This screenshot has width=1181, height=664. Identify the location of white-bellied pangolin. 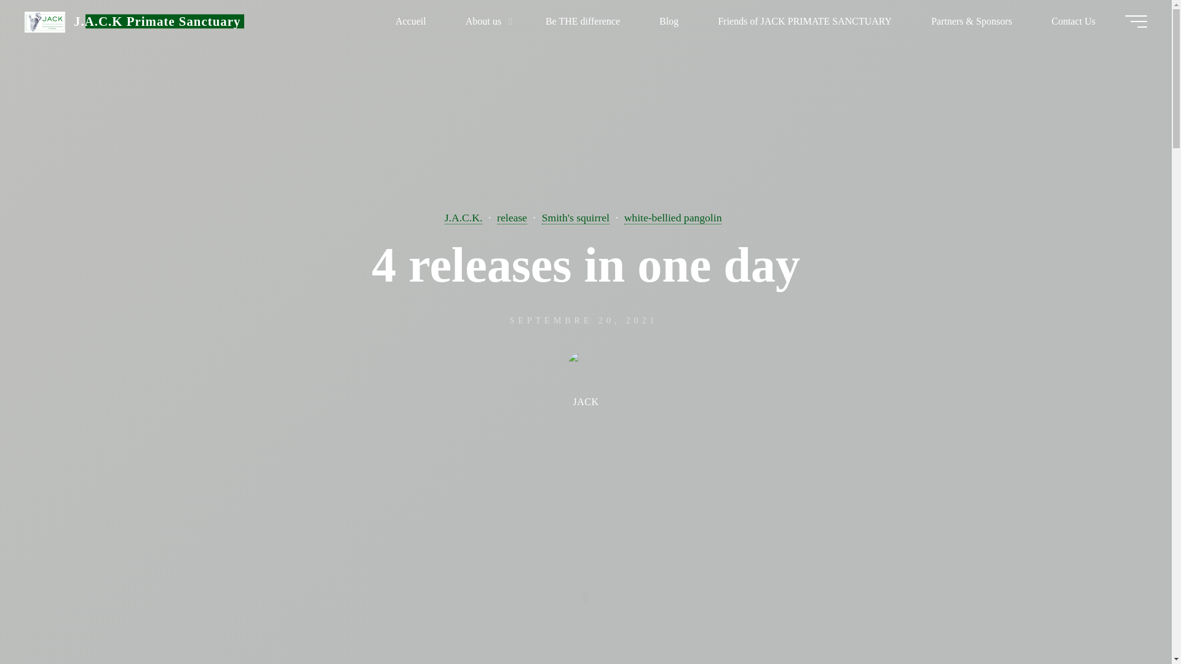
(673, 218).